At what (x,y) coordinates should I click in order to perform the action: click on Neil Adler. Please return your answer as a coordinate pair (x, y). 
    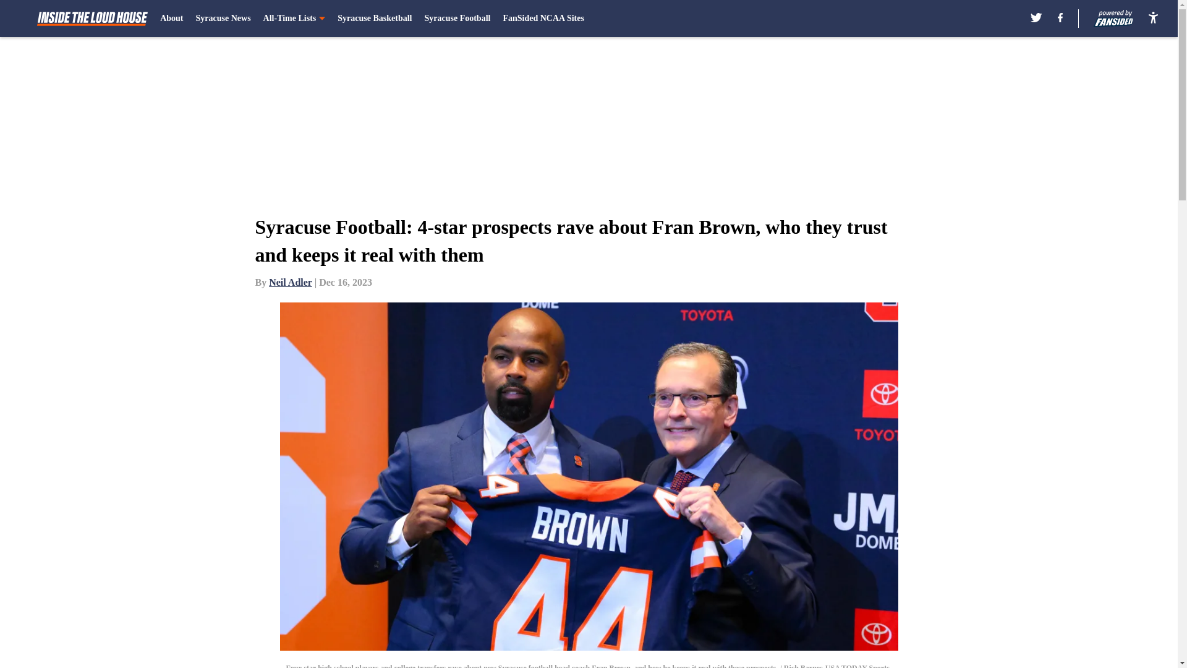
    Looking at the image, I should click on (290, 282).